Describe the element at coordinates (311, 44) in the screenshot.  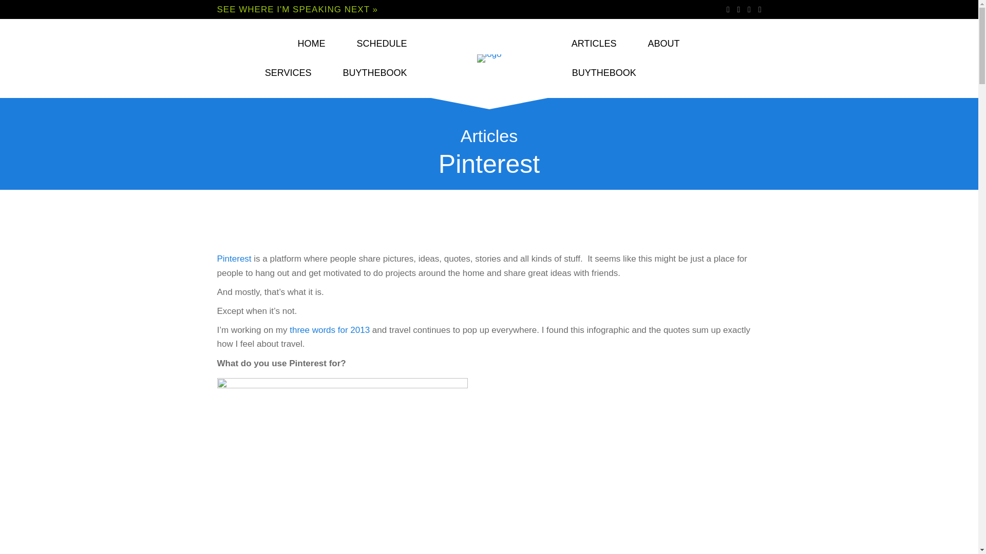
I see `HOME` at that location.